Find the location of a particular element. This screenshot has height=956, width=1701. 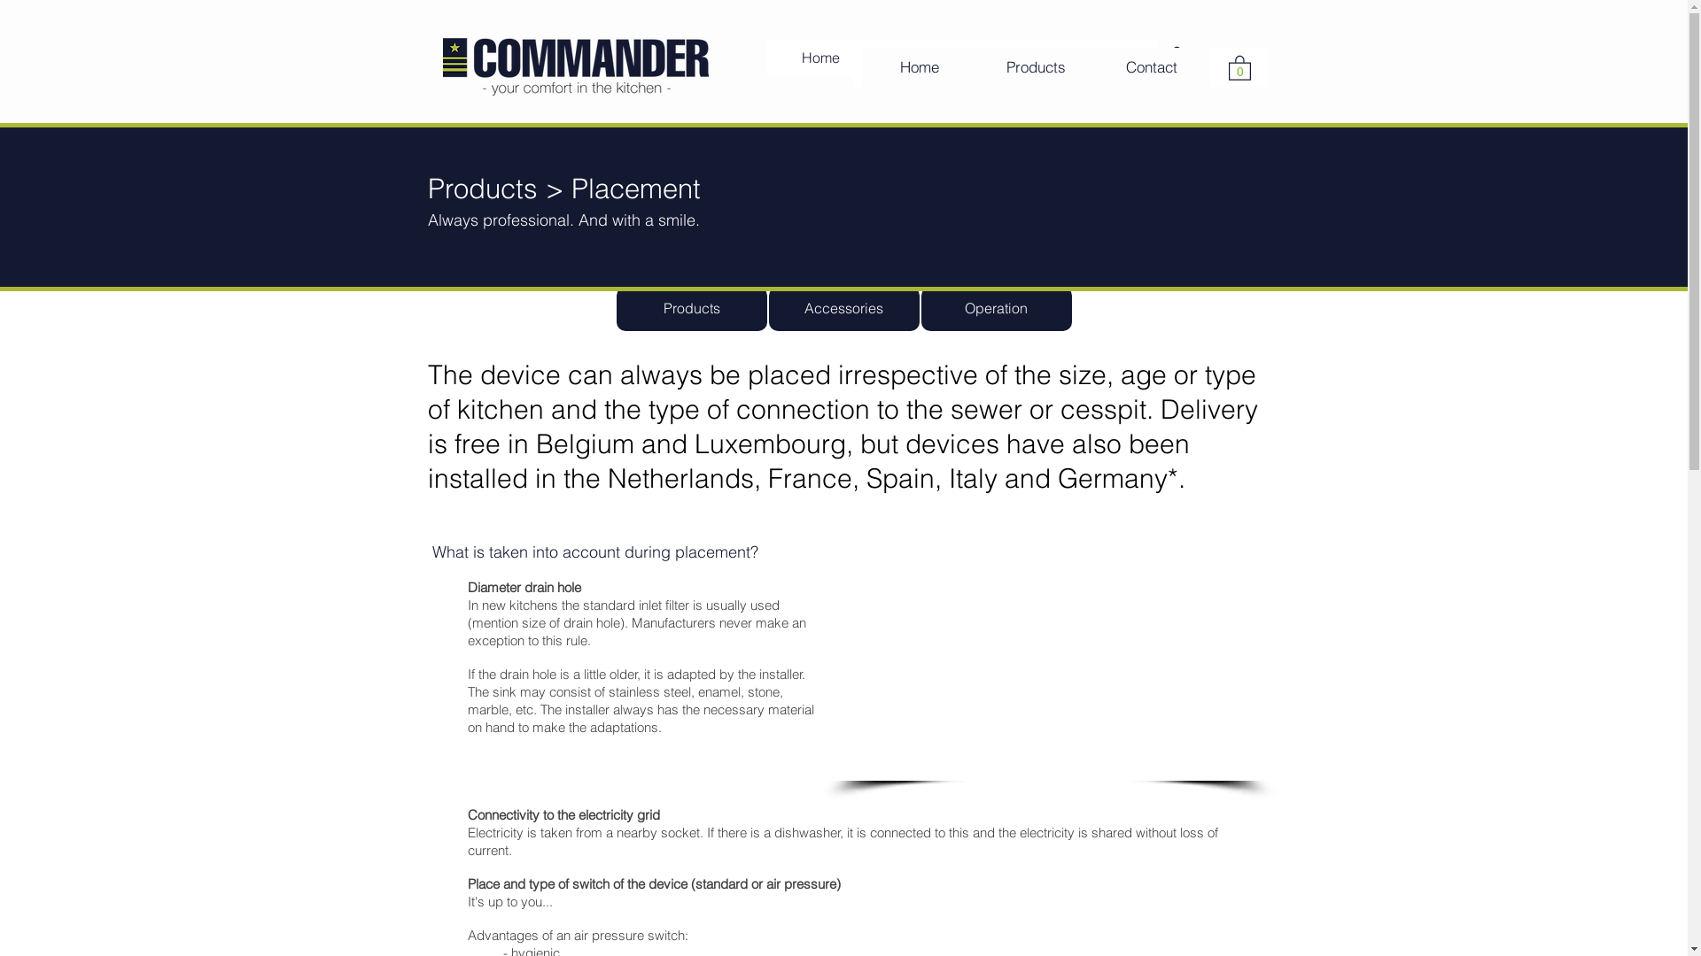

0 is located at coordinates (1177, 58).